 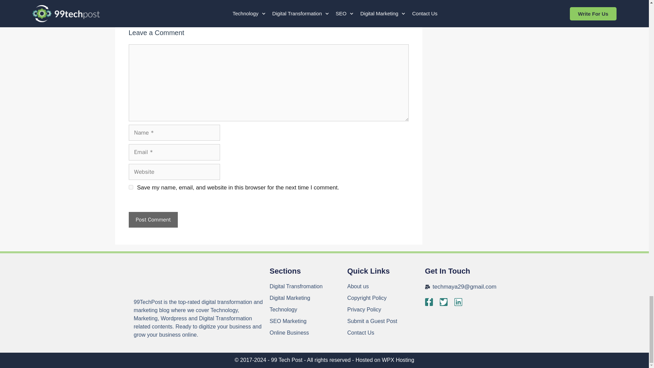 What do you see at coordinates (153, 220) in the screenshot?
I see `Post Comment` at bounding box center [153, 220].